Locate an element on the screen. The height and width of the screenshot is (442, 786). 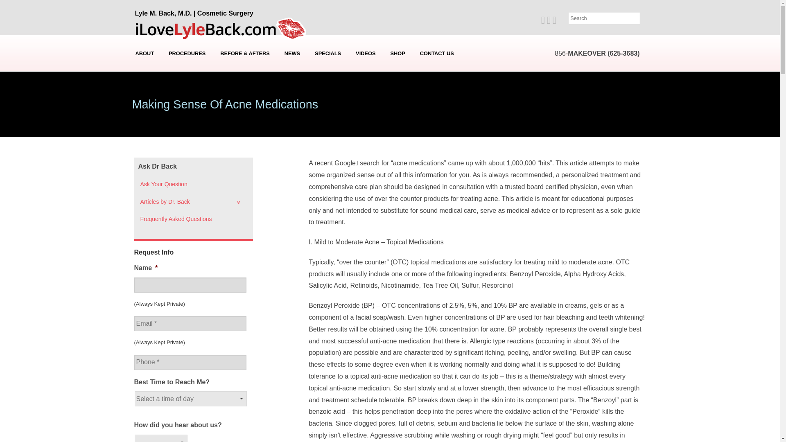
ASK DR. BACK is located at coordinates (293, 119).